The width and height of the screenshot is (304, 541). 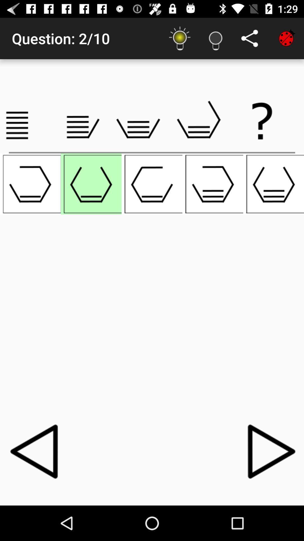 I want to click on press item to the right of question: 2/10 app, so click(x=180, y=38).